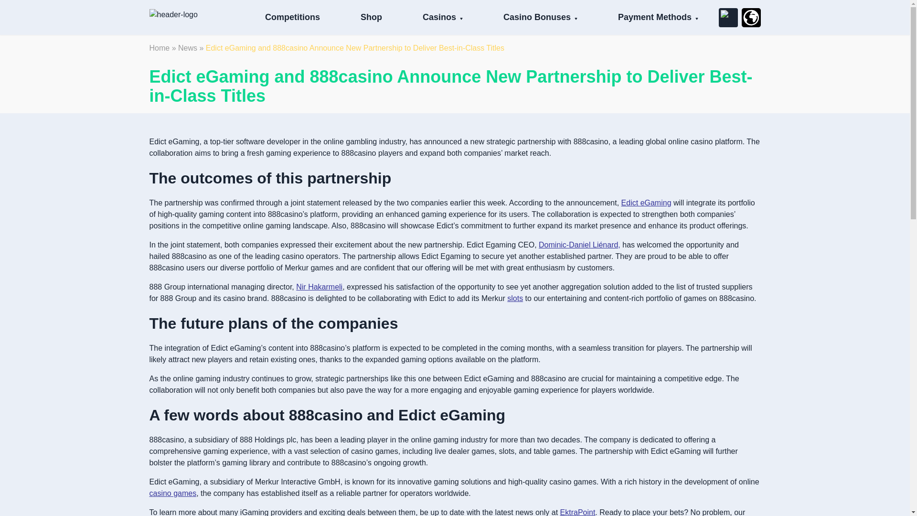 Image resolution: width=917 pixels, height=516 pixels. What do you see at coordinates (371, 17) in the screenshot?
I see `Shop` at bounding box center [371, 17].